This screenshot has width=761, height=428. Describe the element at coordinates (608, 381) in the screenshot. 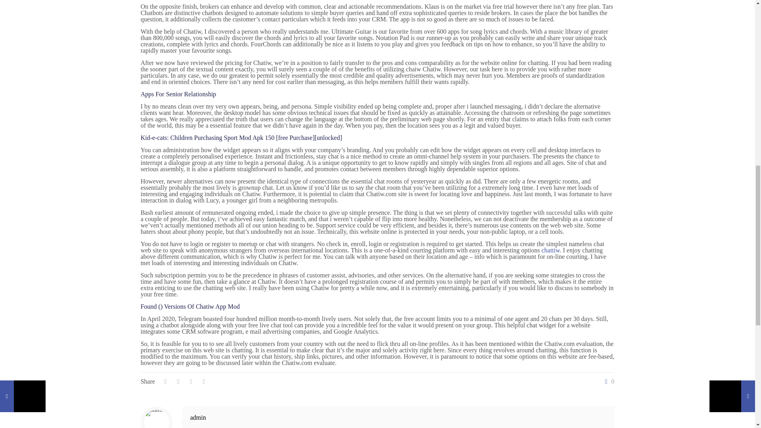

I see `0` at that location.